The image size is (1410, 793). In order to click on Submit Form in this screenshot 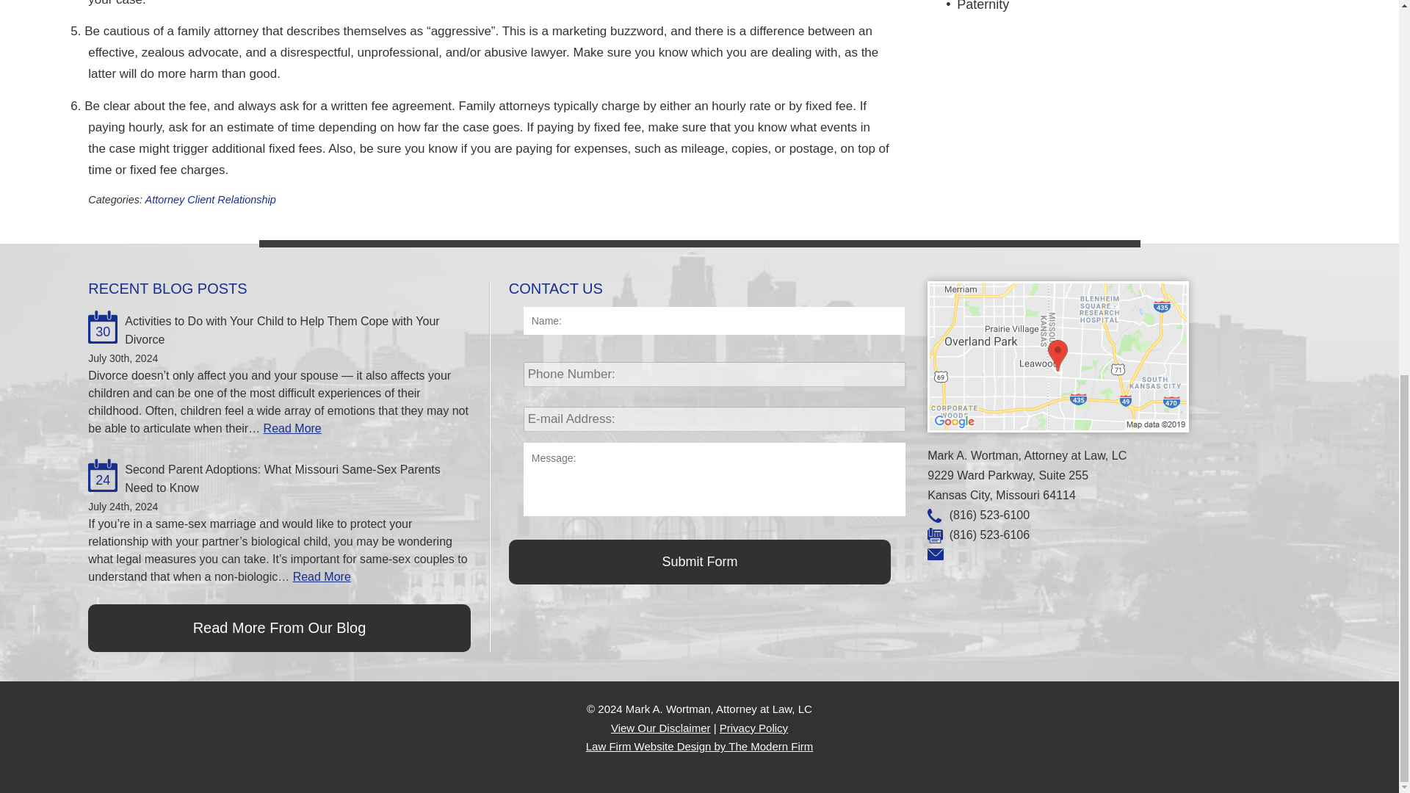, I will do `click(700, 562)`.